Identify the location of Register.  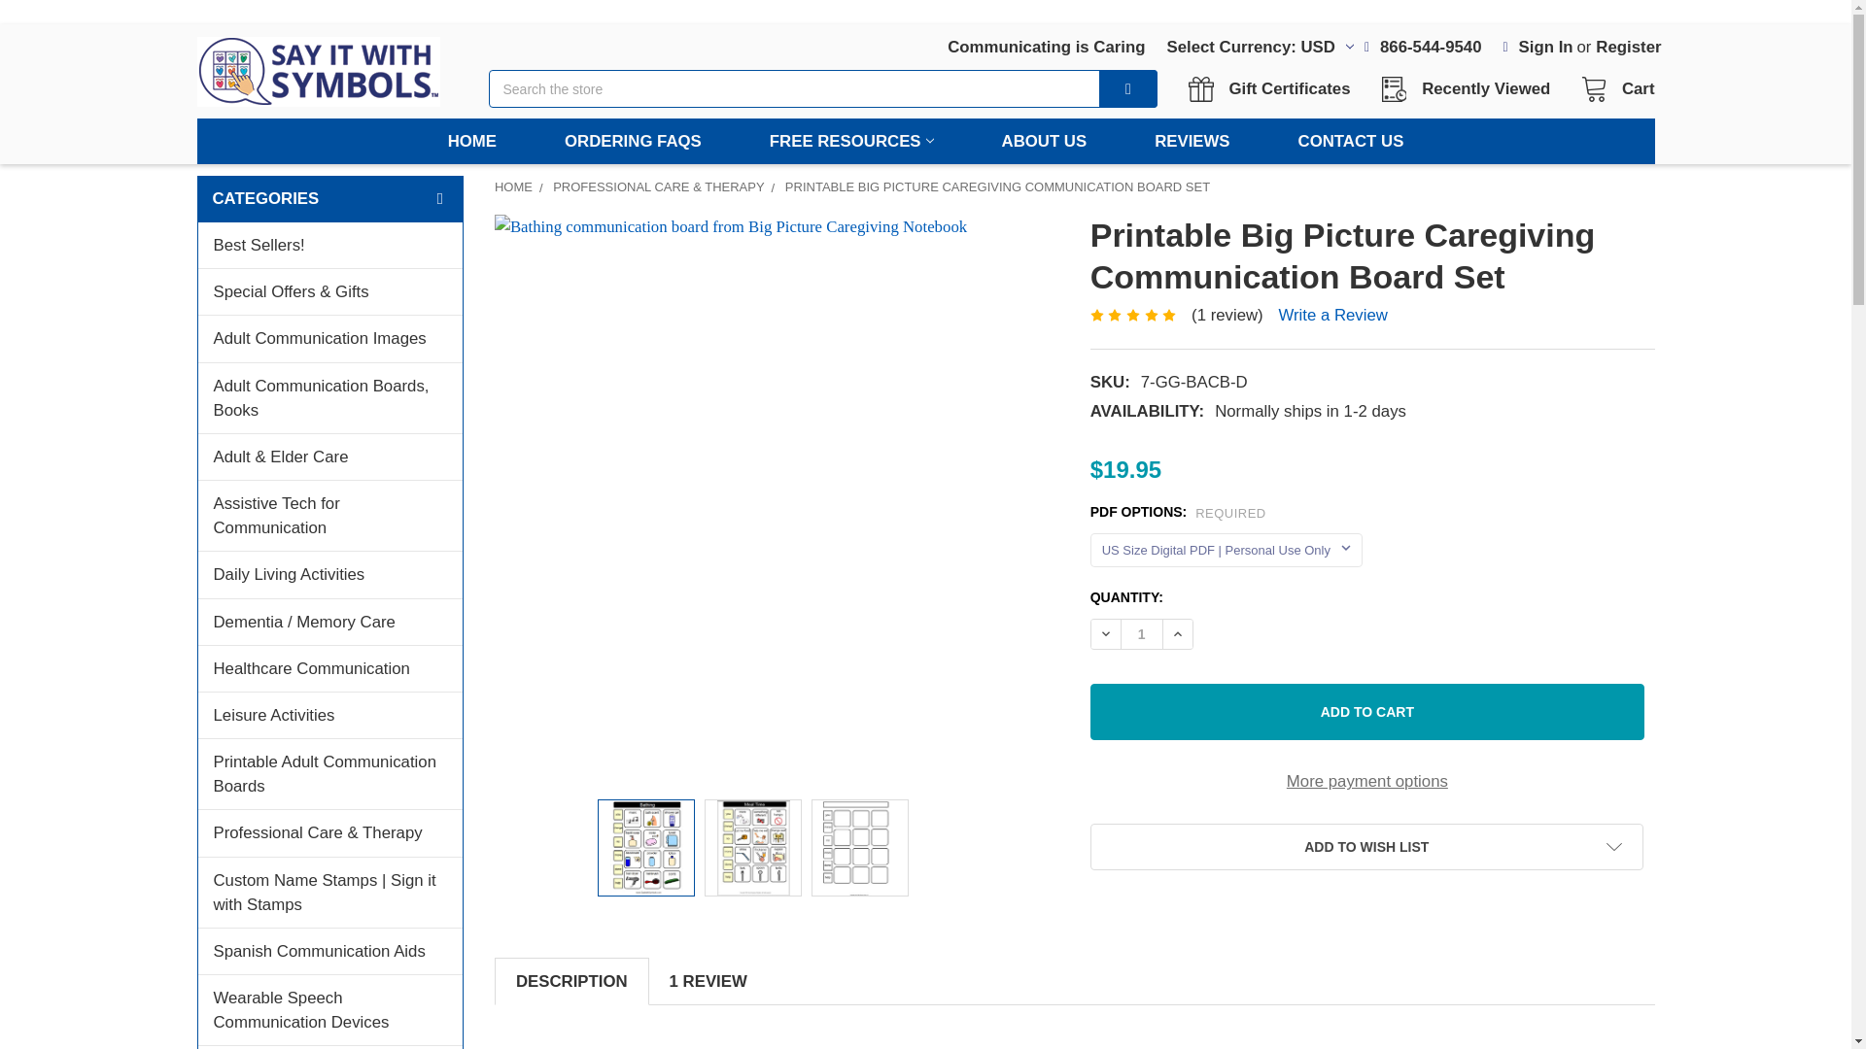
(1627, 41).